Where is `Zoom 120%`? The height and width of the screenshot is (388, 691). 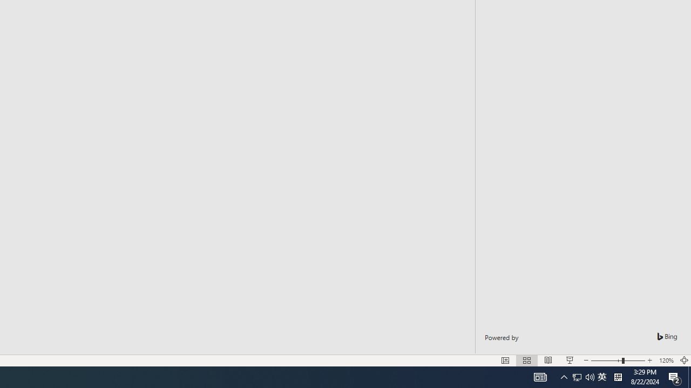 Zoom 120% is located at coordinates (666, 360).